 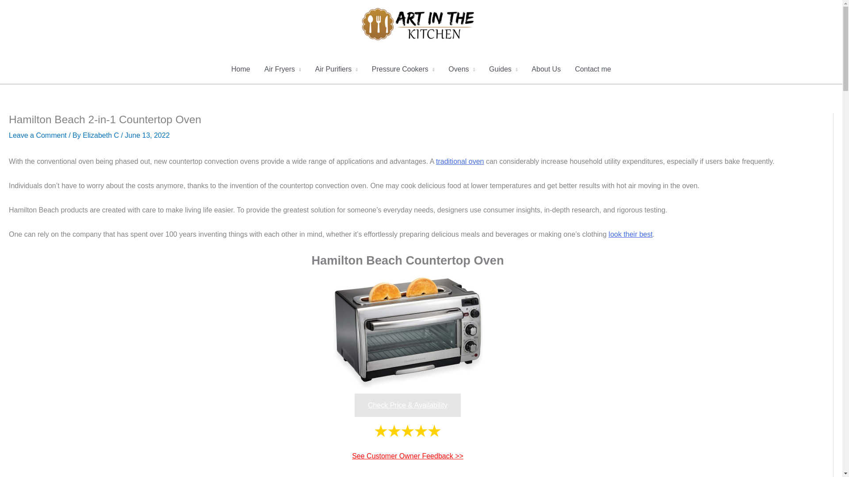 I want to click on View all posts by Elizabeth C, so click(x=101, y=135).